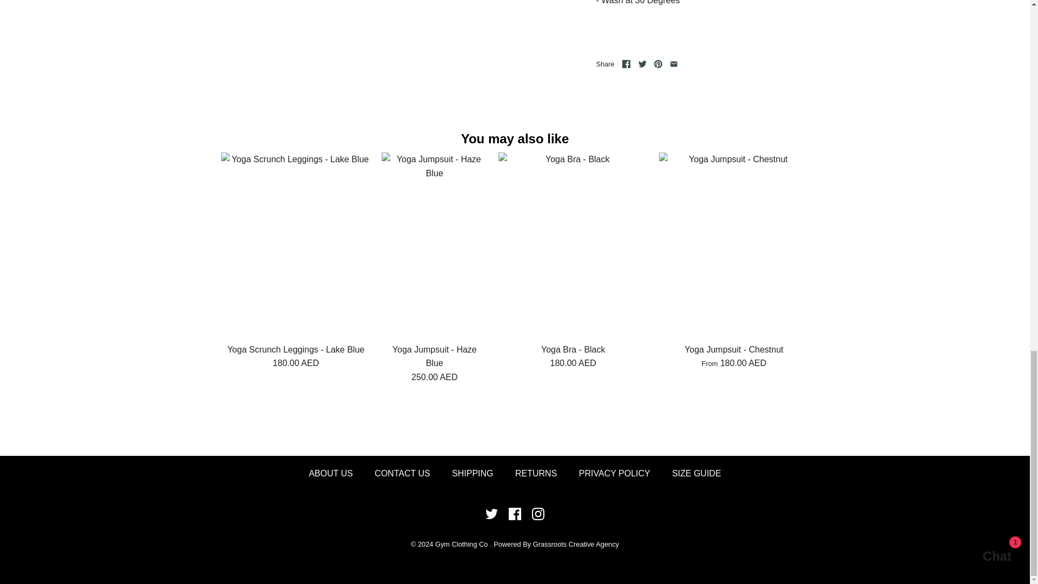 This screenshot has width=1038, height=584. Describe the element at coordinates (626, 64) in the screenshot. I see `Share on Facebook` at that location.